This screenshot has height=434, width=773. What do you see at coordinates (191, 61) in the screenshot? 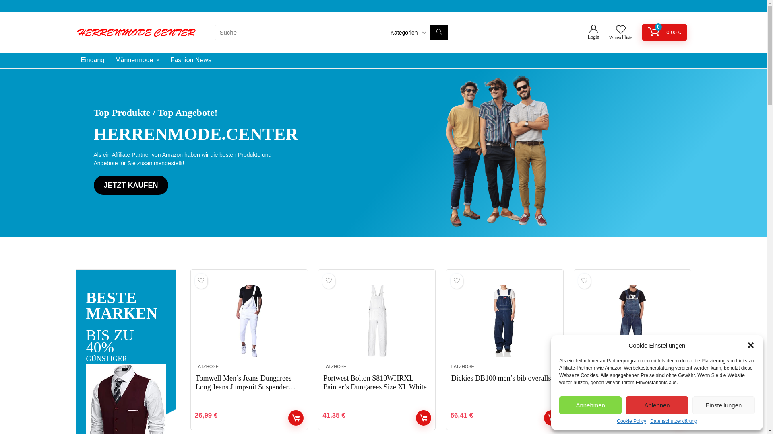
I see `Fashion News` at bounding box center [191, 61].